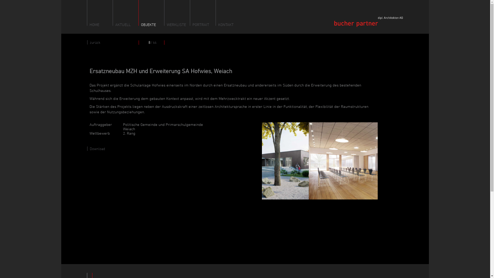 This screenshot has width=494, height=278. What do you see at coordinates (139, 44) in the screenshot?
I see ` ` at bounding box center [139, 44].